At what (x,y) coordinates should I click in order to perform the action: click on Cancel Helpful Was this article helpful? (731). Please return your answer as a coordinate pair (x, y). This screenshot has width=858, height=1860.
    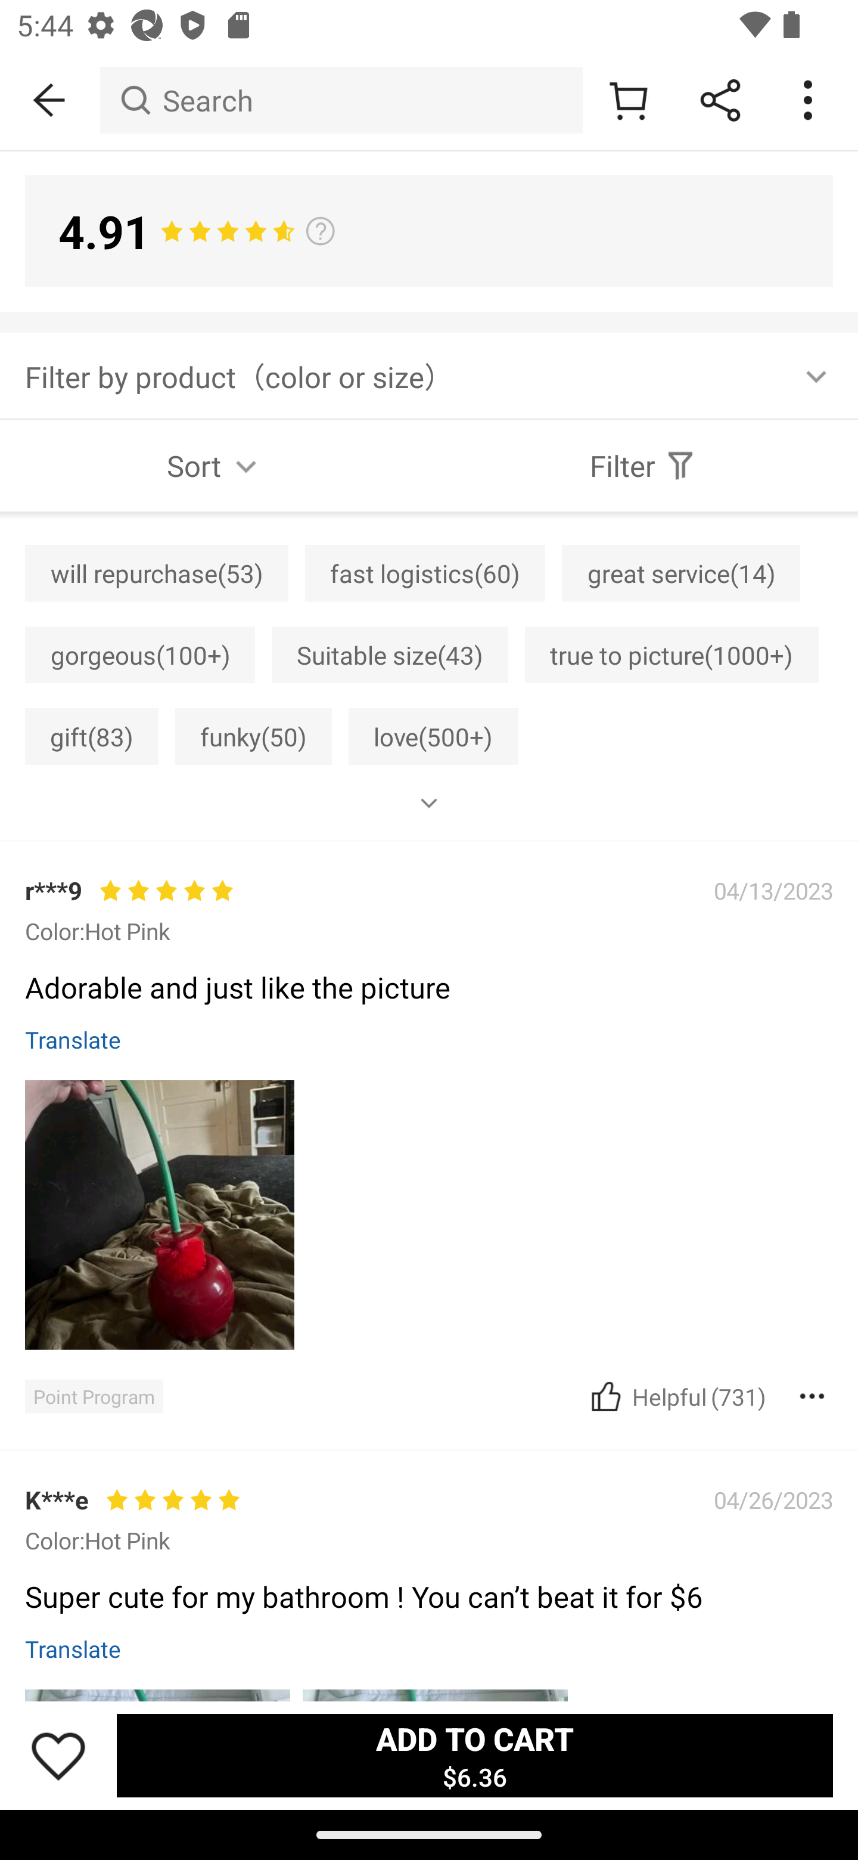
    Looking at the image, I should click on (676, 1396).